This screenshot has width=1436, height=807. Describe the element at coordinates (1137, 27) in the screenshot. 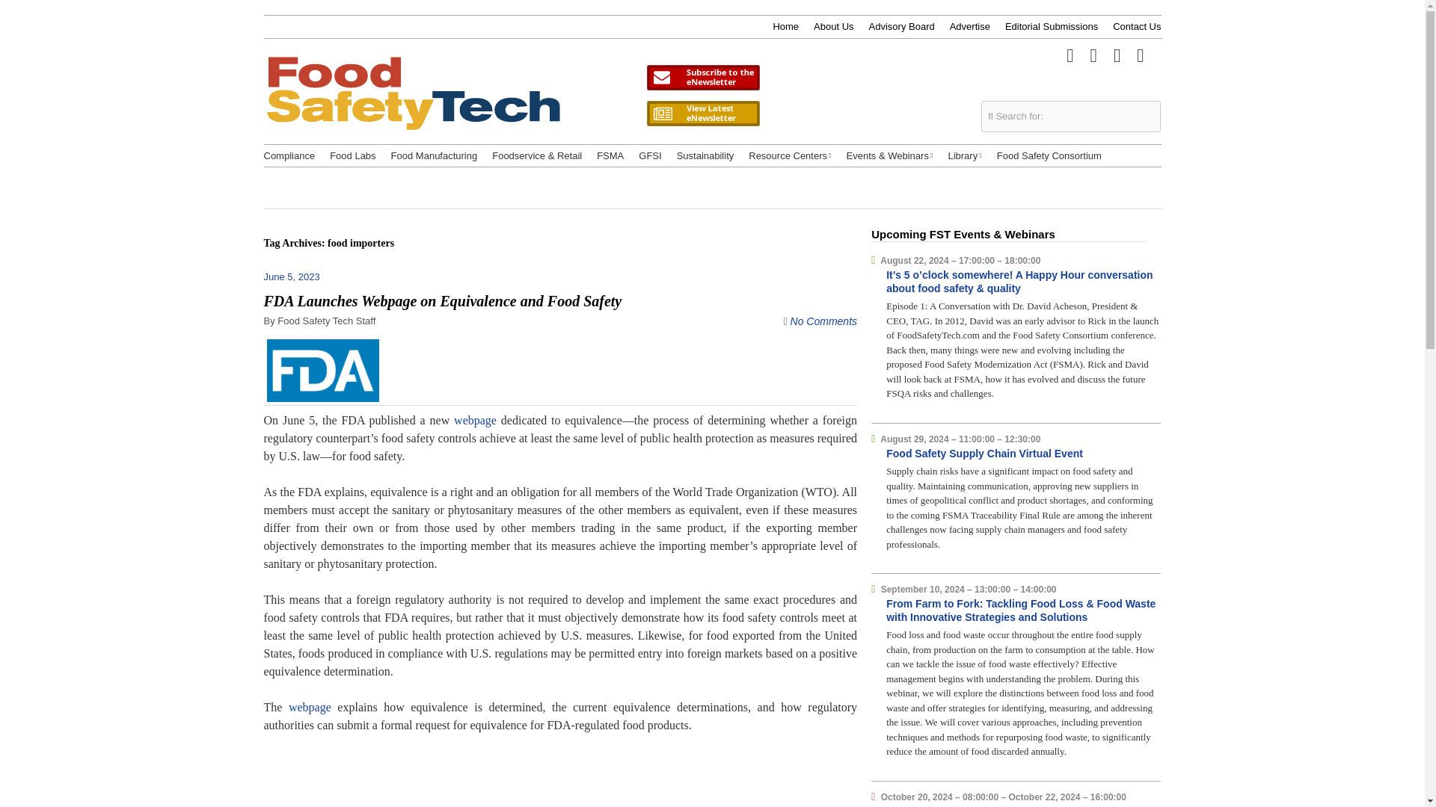

I see `Contact Us` at that location.